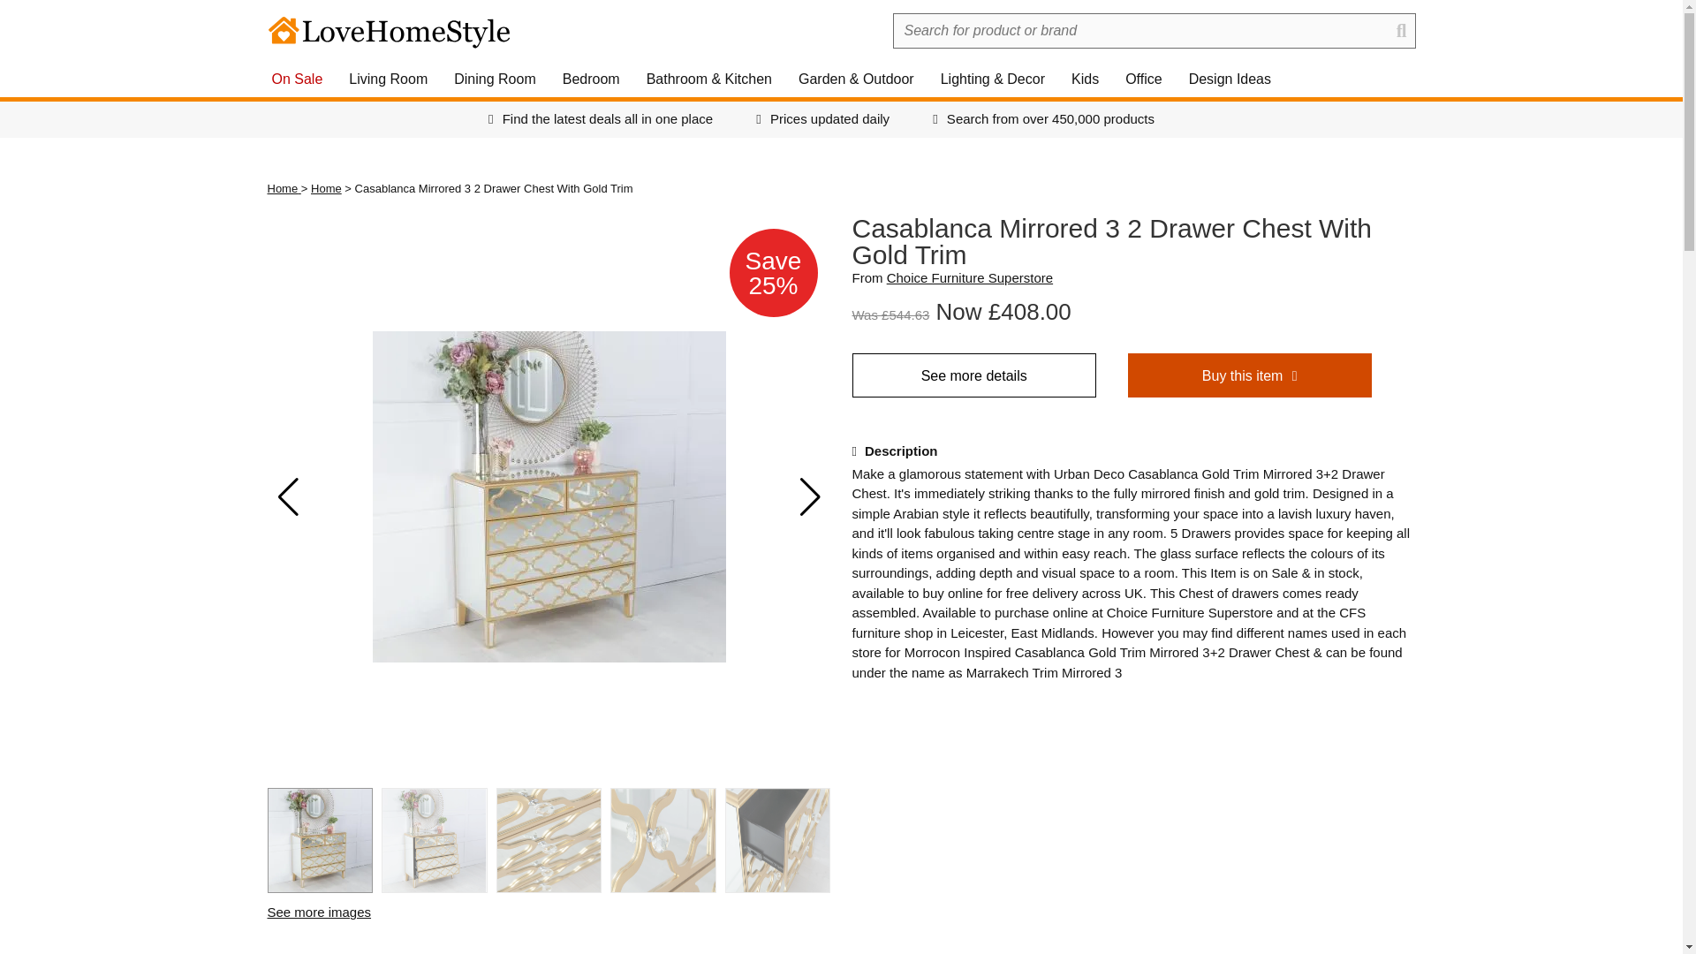 This screenshot has height=954, width=1696. Describe the element at coordinates (18, 18) in the screenshot. I see `Go` at that location.